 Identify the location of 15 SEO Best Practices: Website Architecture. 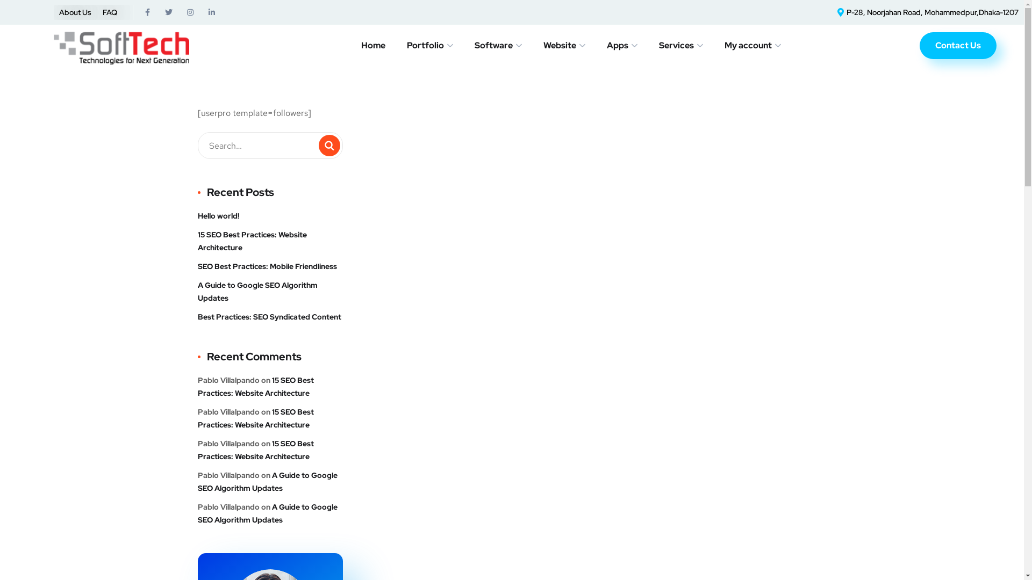
(256, 387).